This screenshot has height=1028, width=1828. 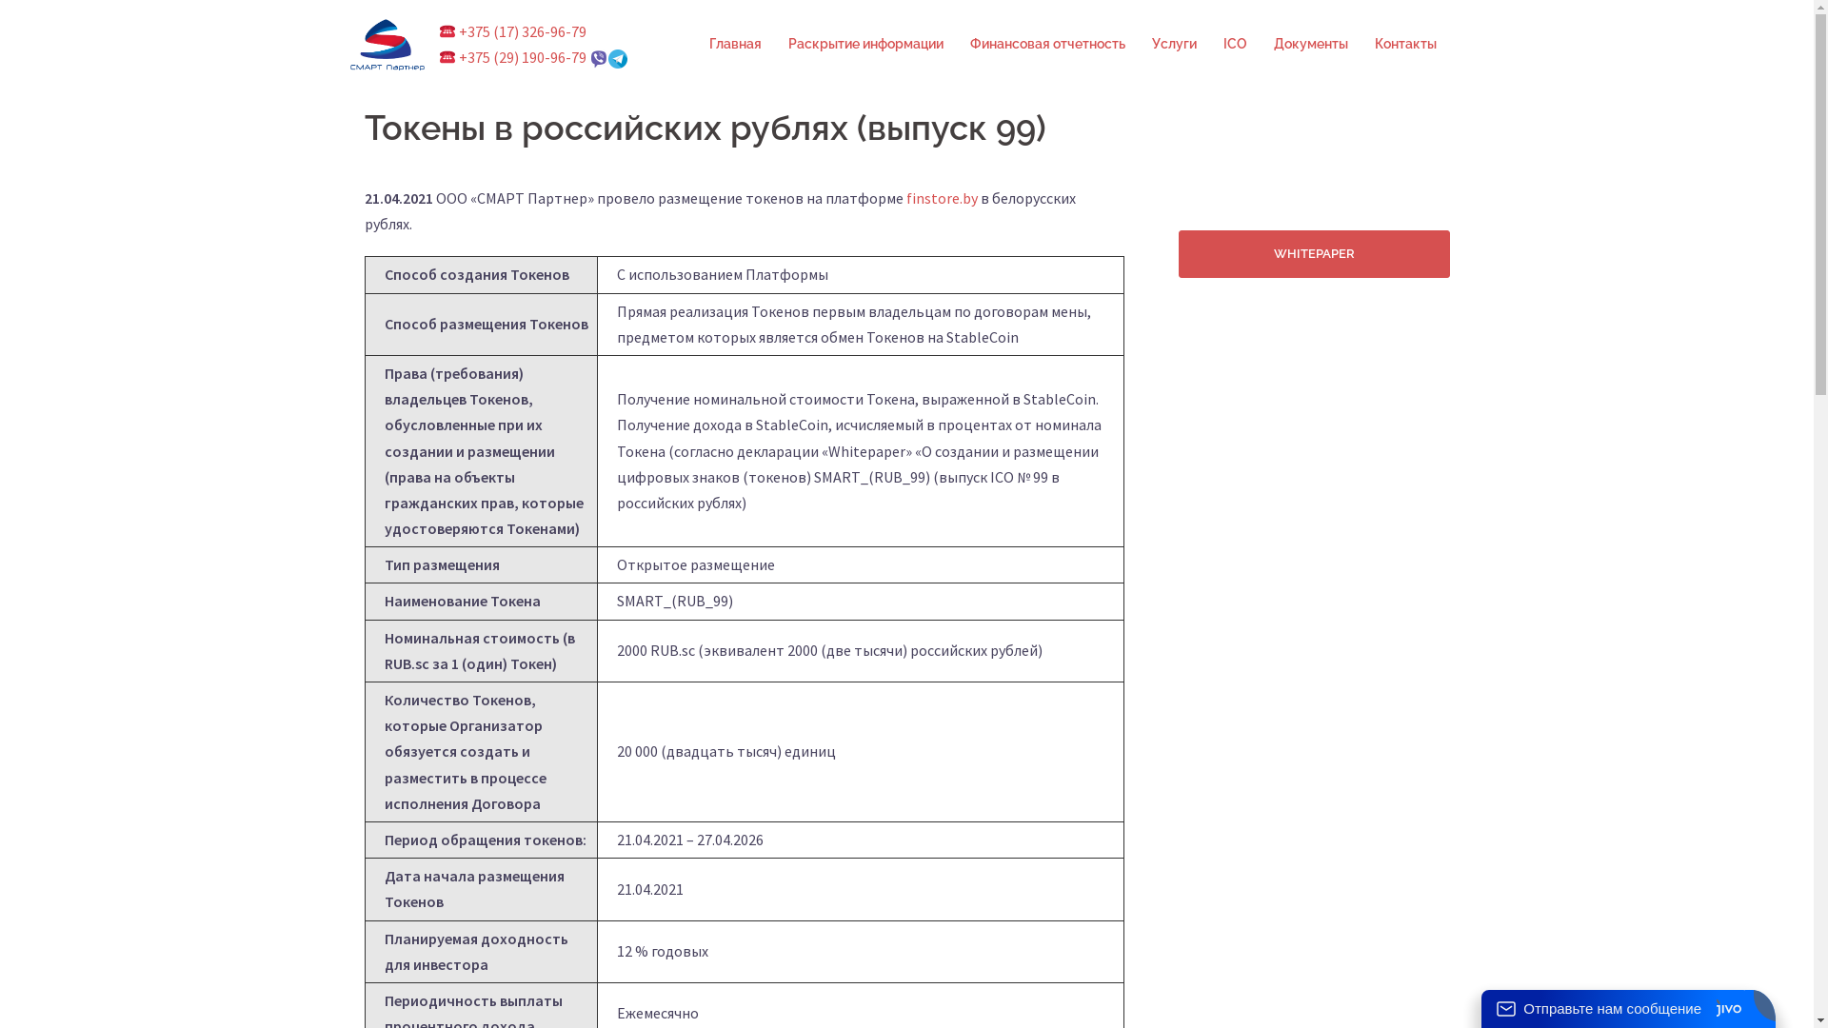 What do you see at coordinates (512, 31) in the screenshot?
I see `+375 (17) 326-96-79` at bounding box center [512, 31].